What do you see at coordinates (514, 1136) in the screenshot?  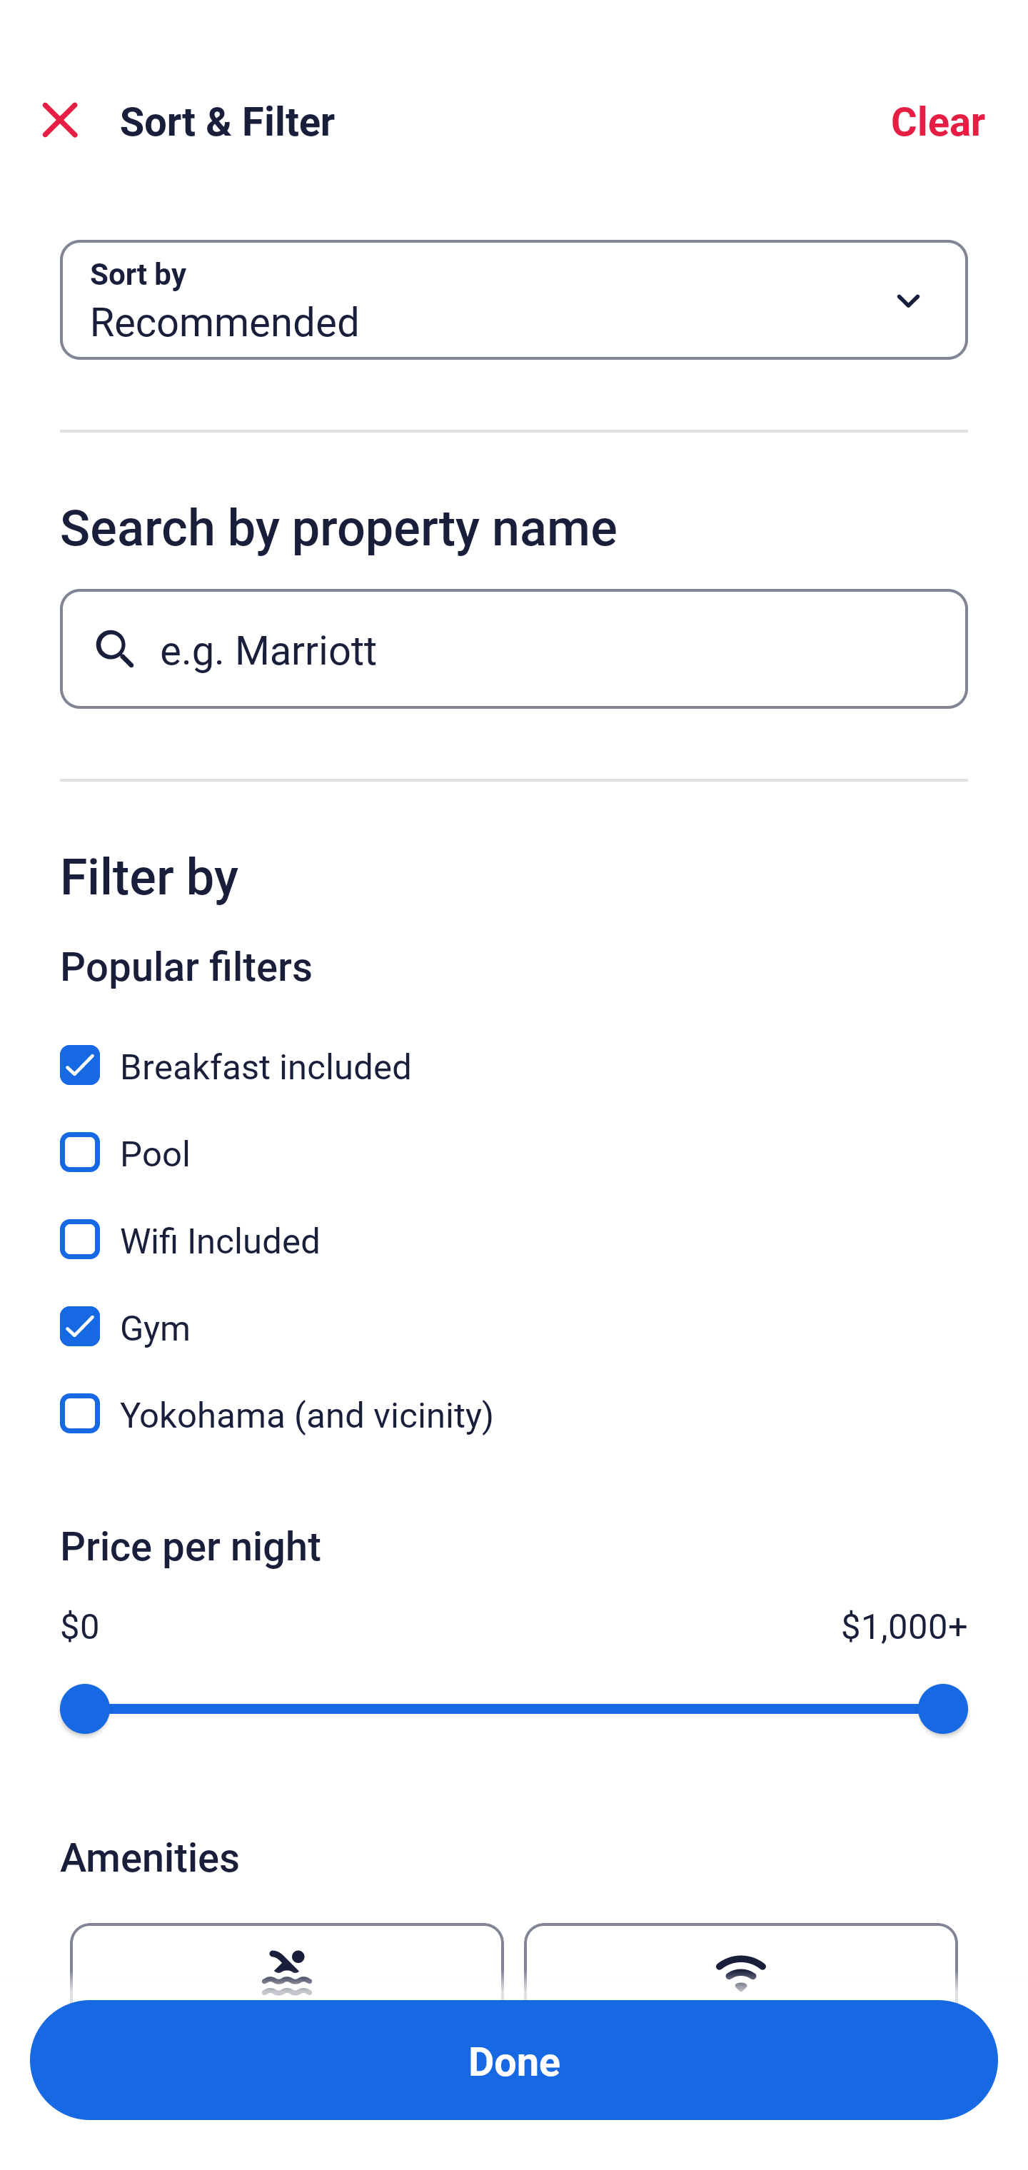 I see `Pool, Pool` at bounding box center [514, 1136].